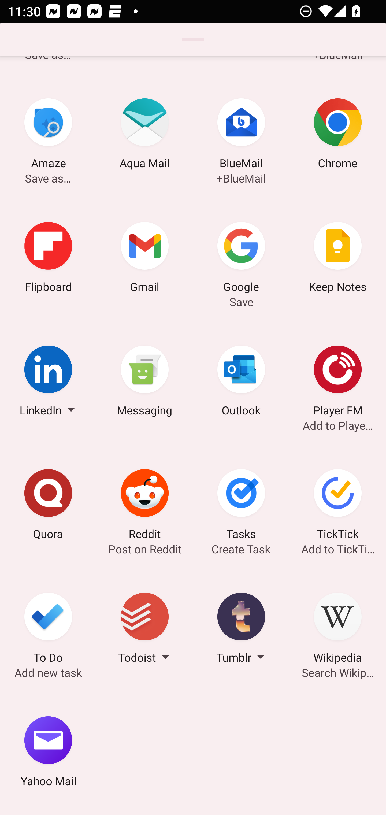 The height and width of the screenshot is (815, 386). Describe the element at coordinates (48, 382) in the screenshot. I see `LinkedIn` at that location.